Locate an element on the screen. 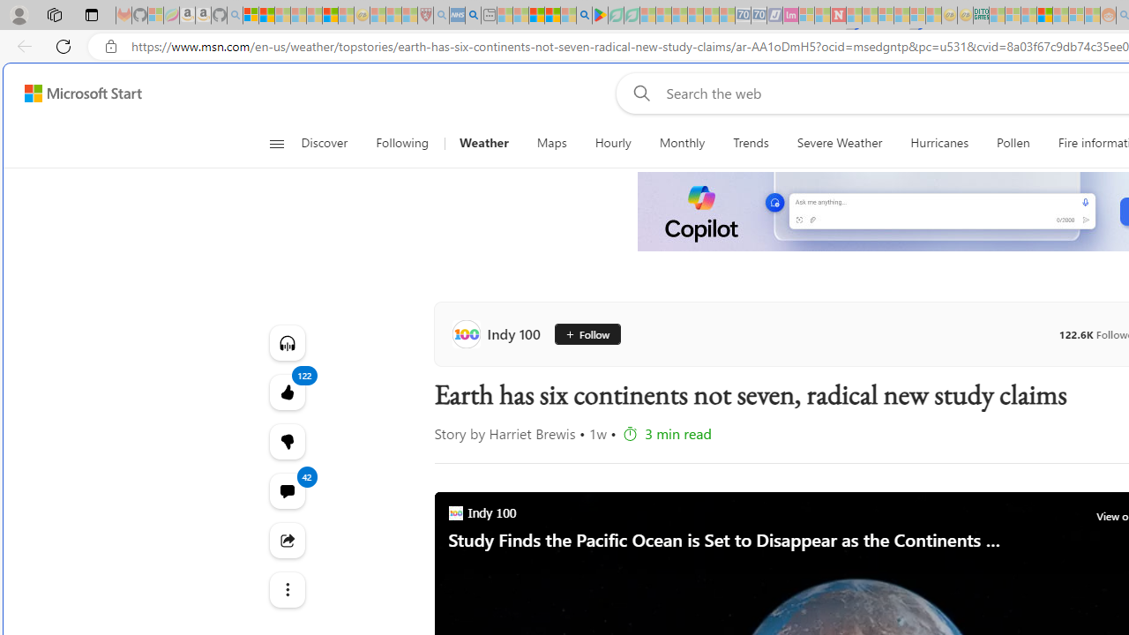 Image resolution: width=1129 pixels, height=635 pixels. Cheap Car Rentals - Save70.com - Sleeping is located at coordinates (743, 16).